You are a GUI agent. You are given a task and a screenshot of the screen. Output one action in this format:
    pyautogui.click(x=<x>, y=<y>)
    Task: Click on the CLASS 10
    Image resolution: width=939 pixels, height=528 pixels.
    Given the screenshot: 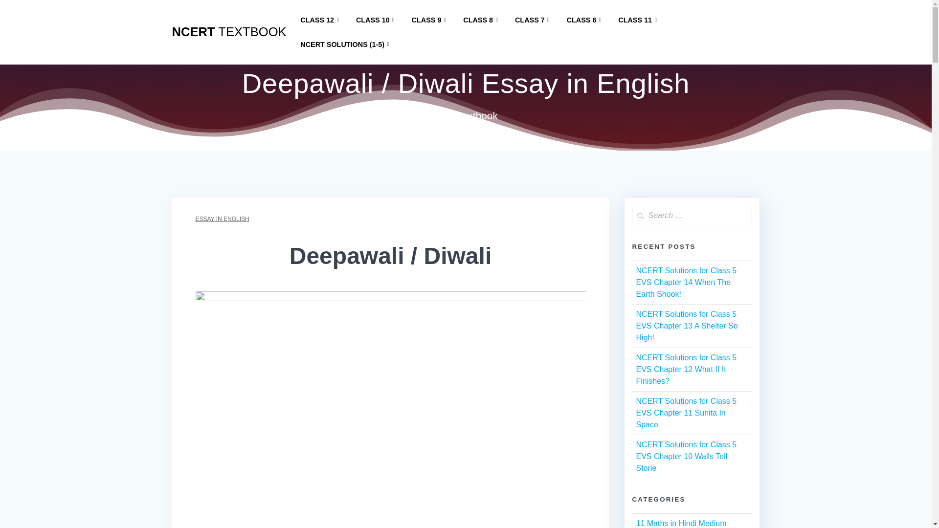 What is the action you would take?
    pyautogui.click(x=377, y=20)
    